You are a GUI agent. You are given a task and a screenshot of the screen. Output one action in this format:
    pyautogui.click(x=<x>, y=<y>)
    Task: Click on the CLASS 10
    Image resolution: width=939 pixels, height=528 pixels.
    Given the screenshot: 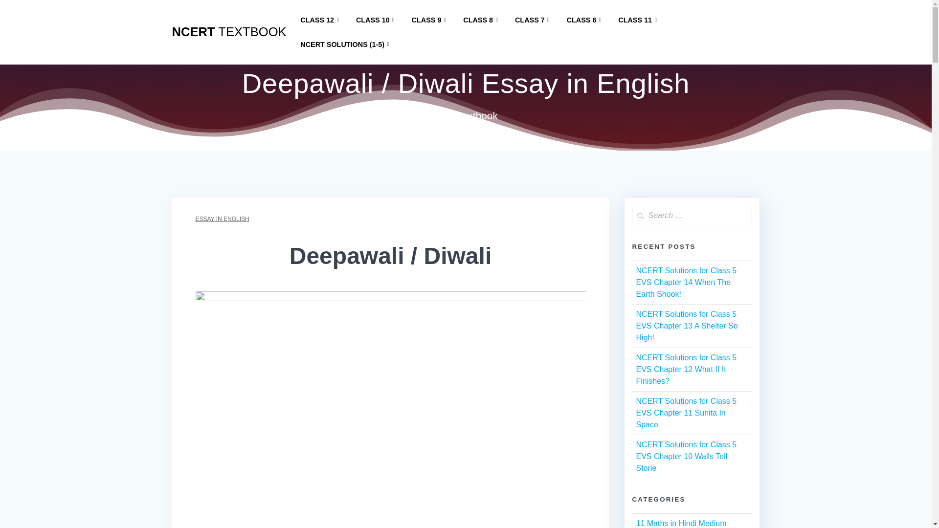 What is the action you would take?
    pyautogui.click(x=377, y=20)
    